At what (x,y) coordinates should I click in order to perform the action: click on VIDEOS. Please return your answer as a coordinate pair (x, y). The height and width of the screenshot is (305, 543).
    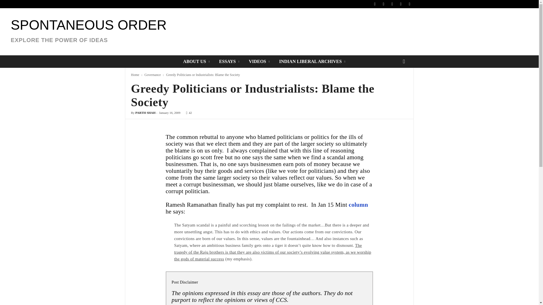
    Looking at the image, I should click on (152, 75).